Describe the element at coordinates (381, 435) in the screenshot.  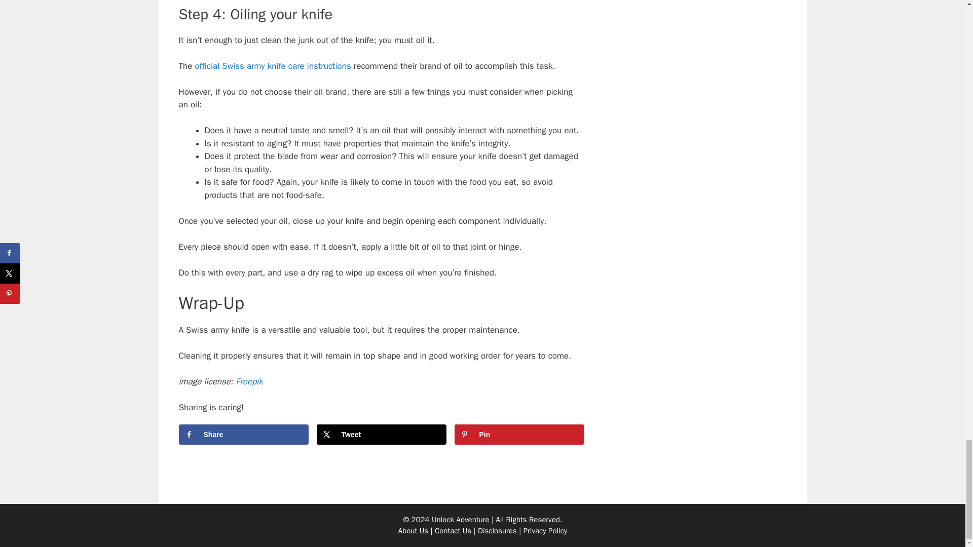
I see `Tweet` at that location.